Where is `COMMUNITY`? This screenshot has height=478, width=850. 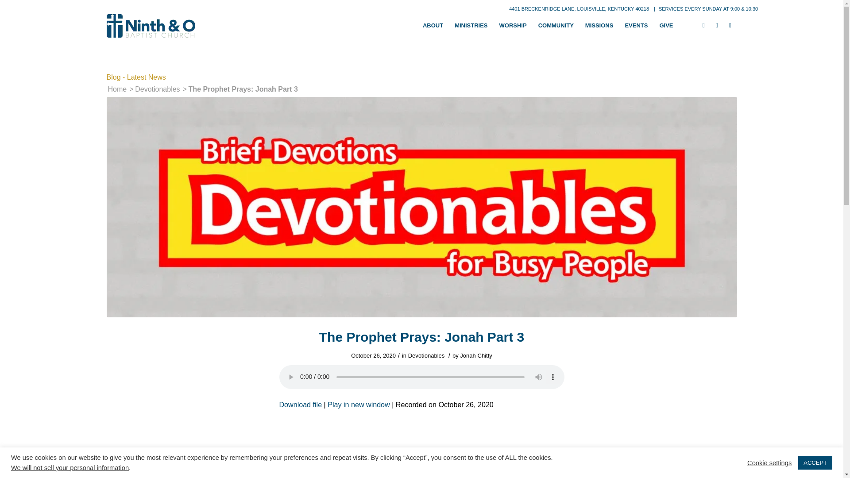
COMMUNITY is located at coordinates (556, 26).